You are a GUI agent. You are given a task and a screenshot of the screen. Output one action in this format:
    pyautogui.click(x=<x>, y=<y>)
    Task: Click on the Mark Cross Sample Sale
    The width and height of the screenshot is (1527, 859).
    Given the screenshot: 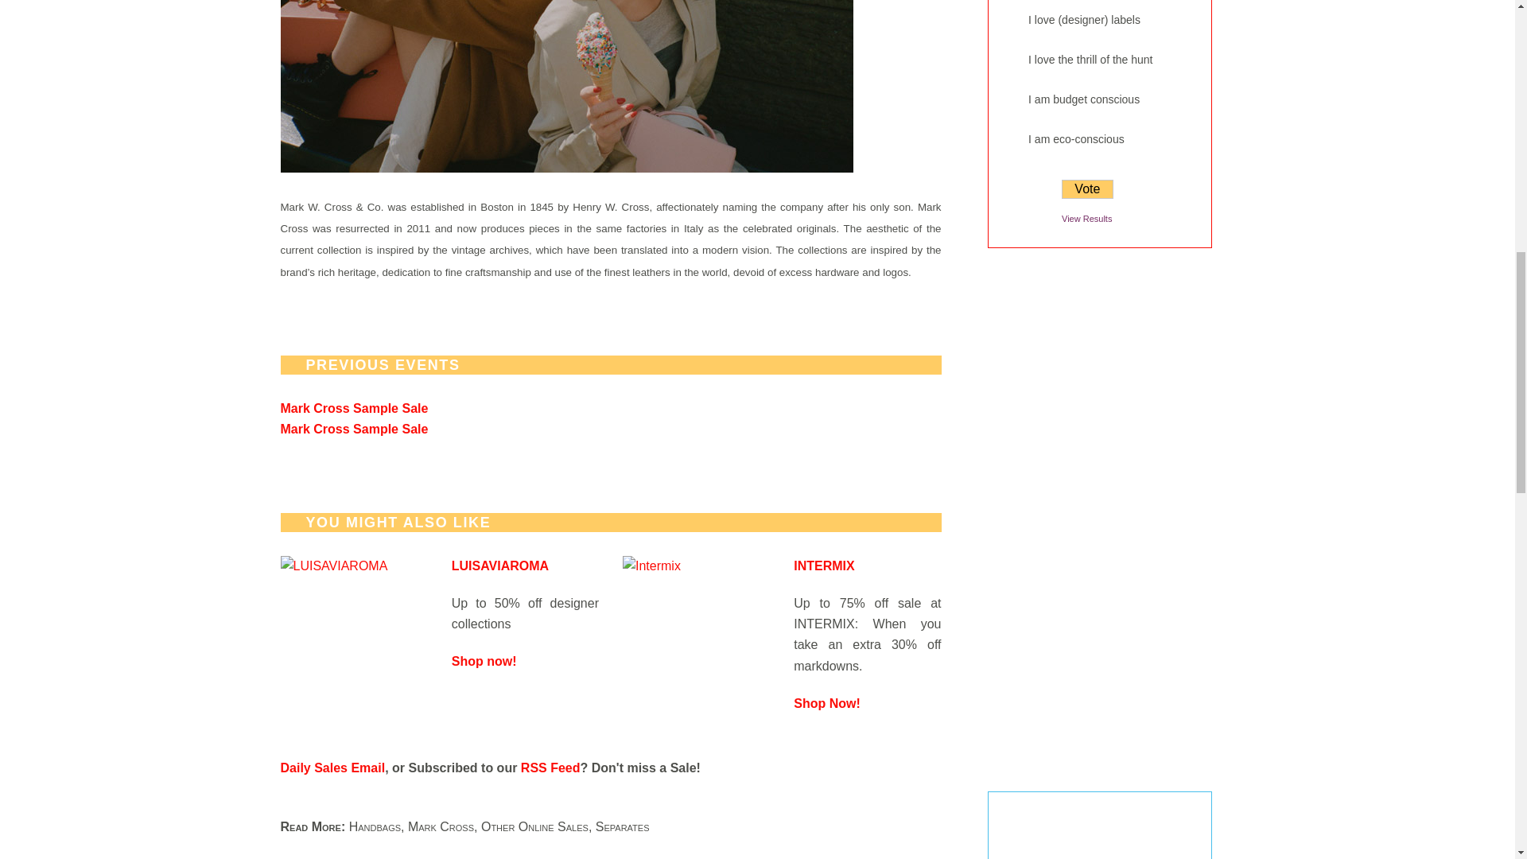 What is the action you would take?
    pyautogui.click(x=353, y=408)
    